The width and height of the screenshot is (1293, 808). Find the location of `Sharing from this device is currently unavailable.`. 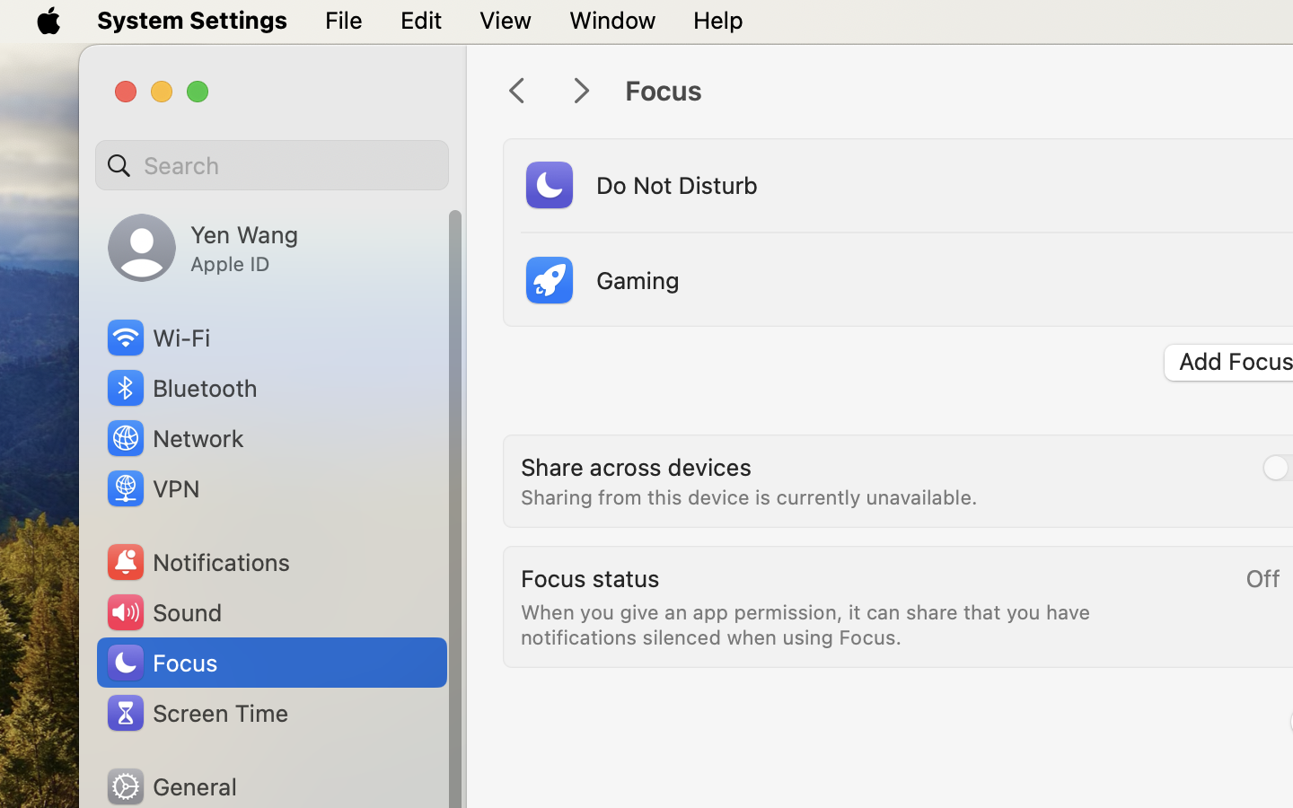

Sharing from this device is currently unavailable. is located at coordinates (749, 497).